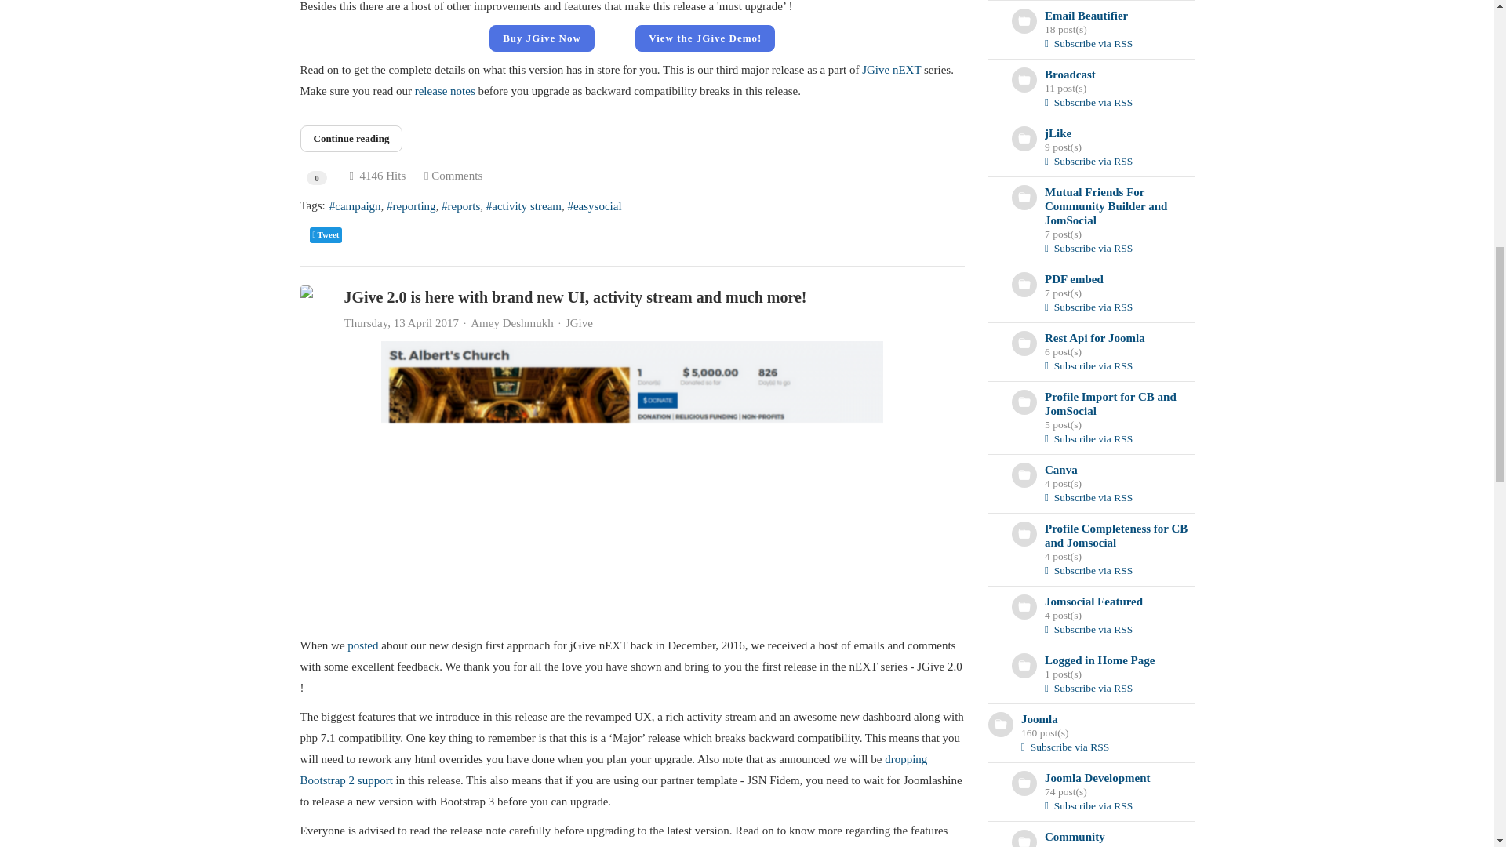  I want to click on Buy JGive Now!, so click(542, 38).